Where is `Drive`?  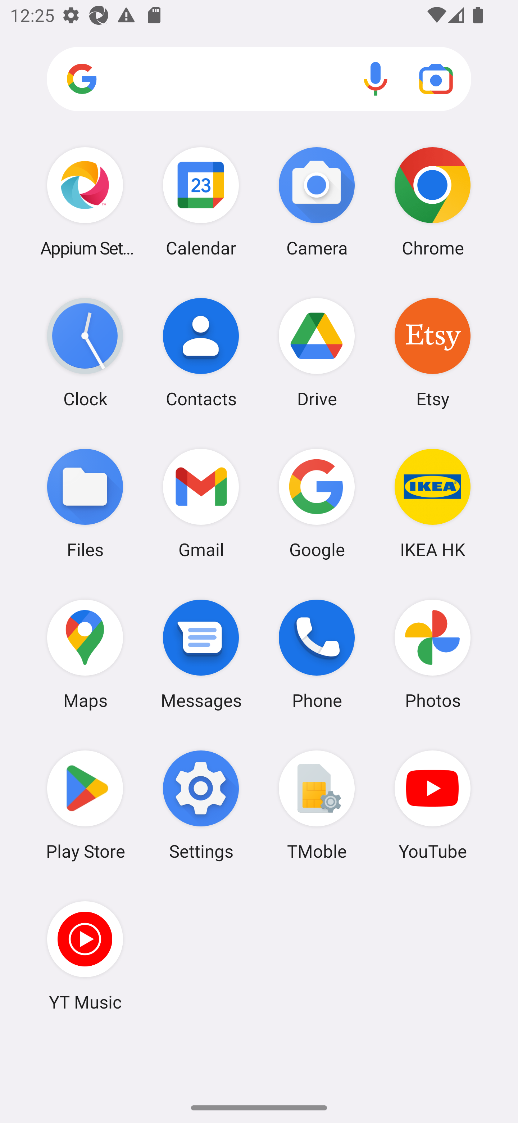 Drive is located at coordinates (317, 352).